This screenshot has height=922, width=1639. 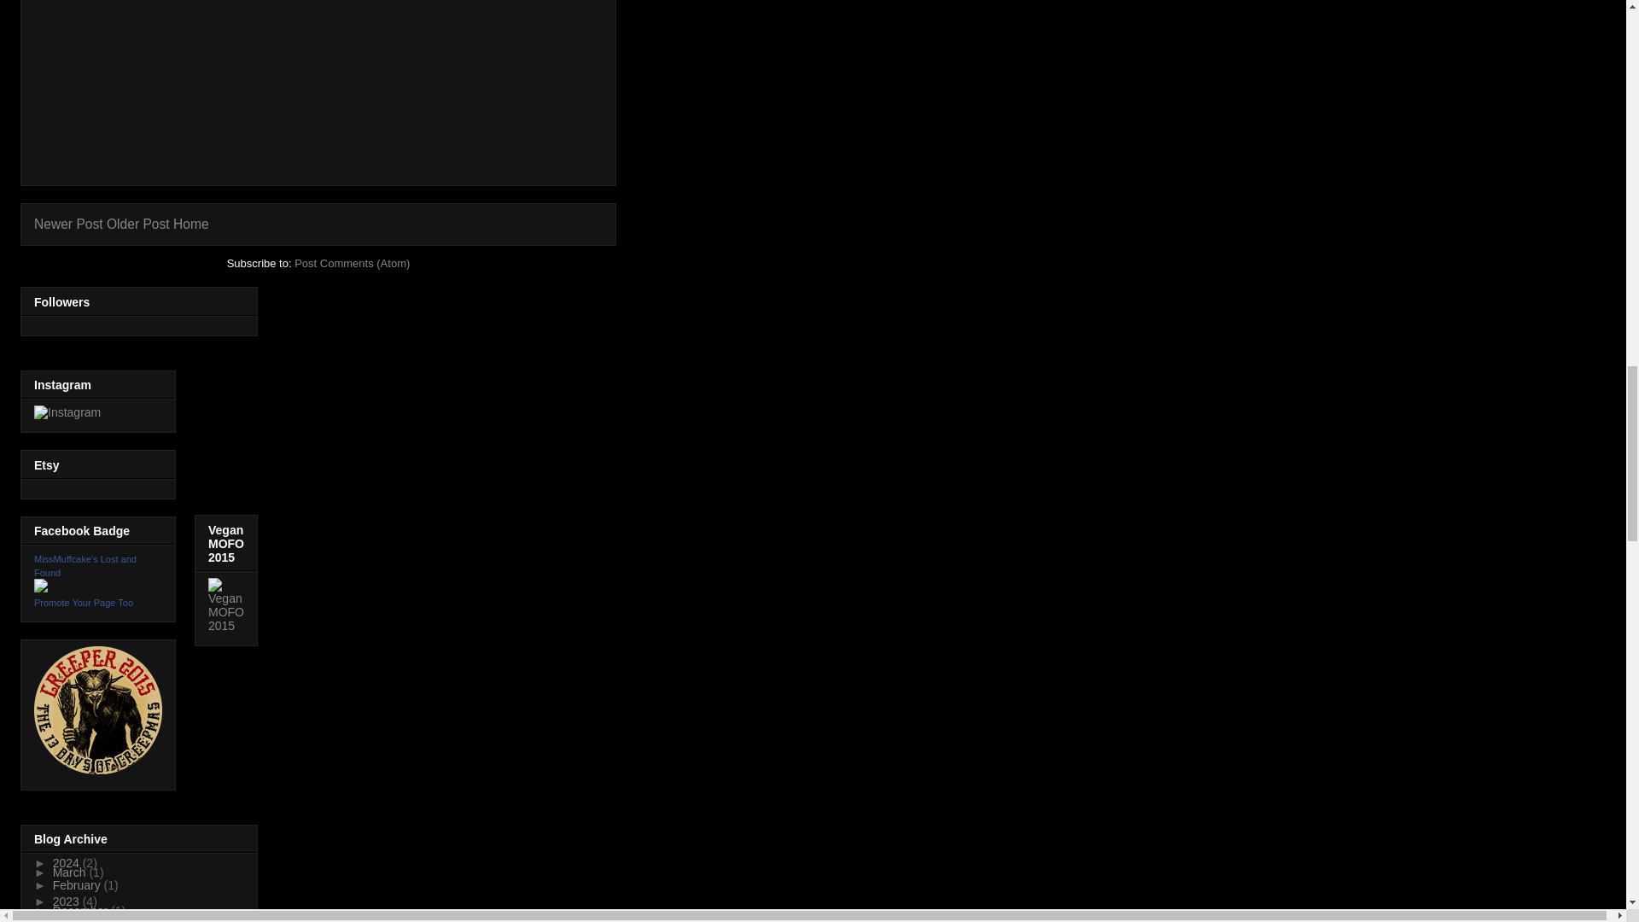 What do you see at coordinates (67, 863) in the screenshot?
I see `2024` at bounding box center [67, 863].